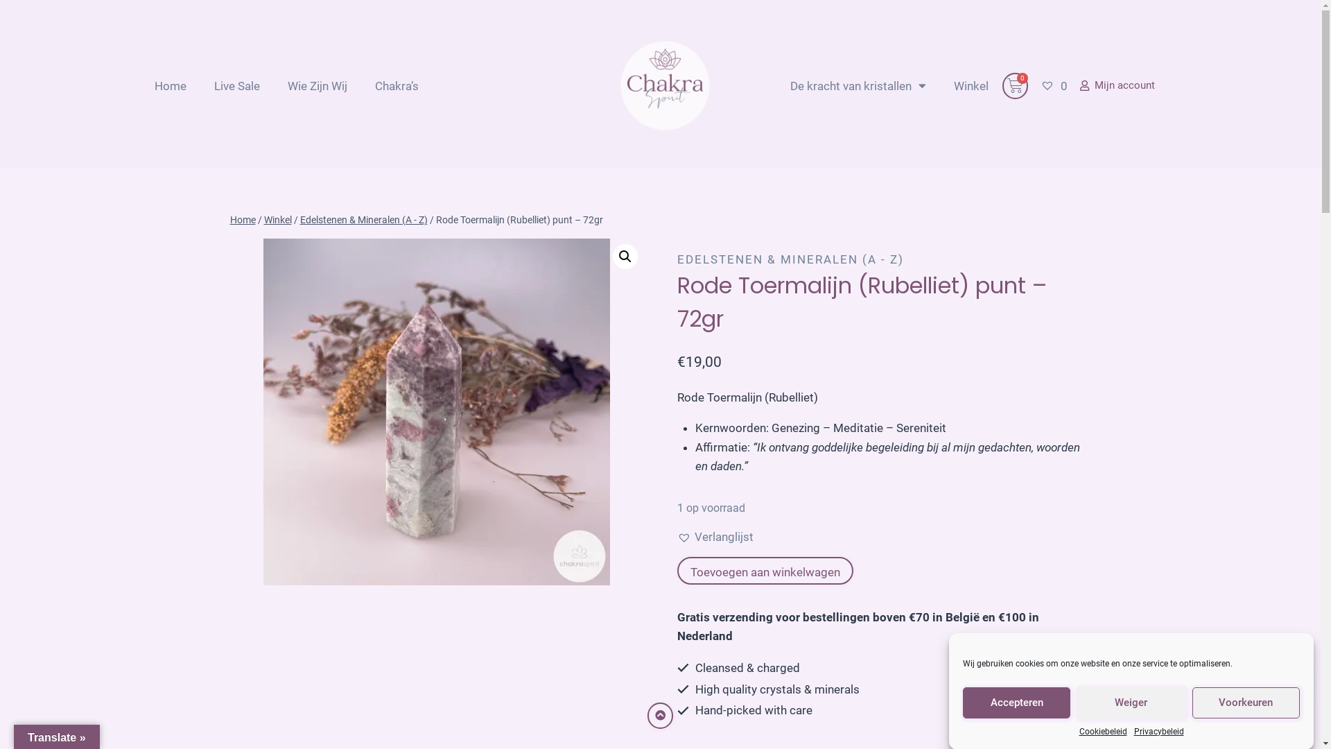 This screenshot has height=749, width=1331. Describe the element at coordinates (1246, 703) in the screenshot. I see `Voorkeuren` at that location.